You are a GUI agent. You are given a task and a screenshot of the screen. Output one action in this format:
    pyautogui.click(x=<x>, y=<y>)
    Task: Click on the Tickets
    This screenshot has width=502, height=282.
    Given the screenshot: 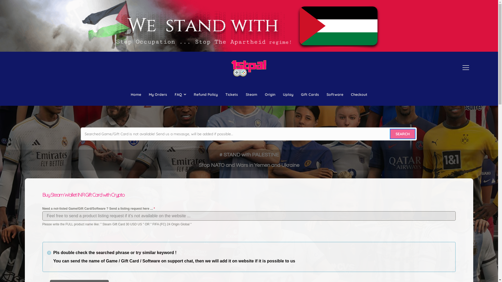 What is the action you would take?
    pyautogui.click(x=232, y=95)
    